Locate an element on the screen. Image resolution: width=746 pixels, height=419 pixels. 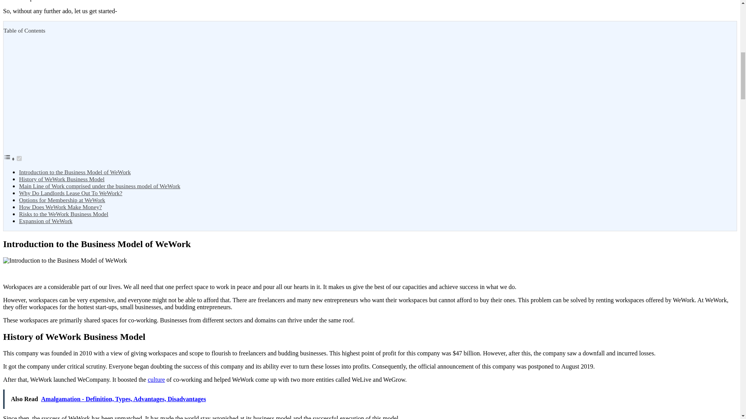
Risks to the WeWork Business Model is located at coordinates (64, 214).